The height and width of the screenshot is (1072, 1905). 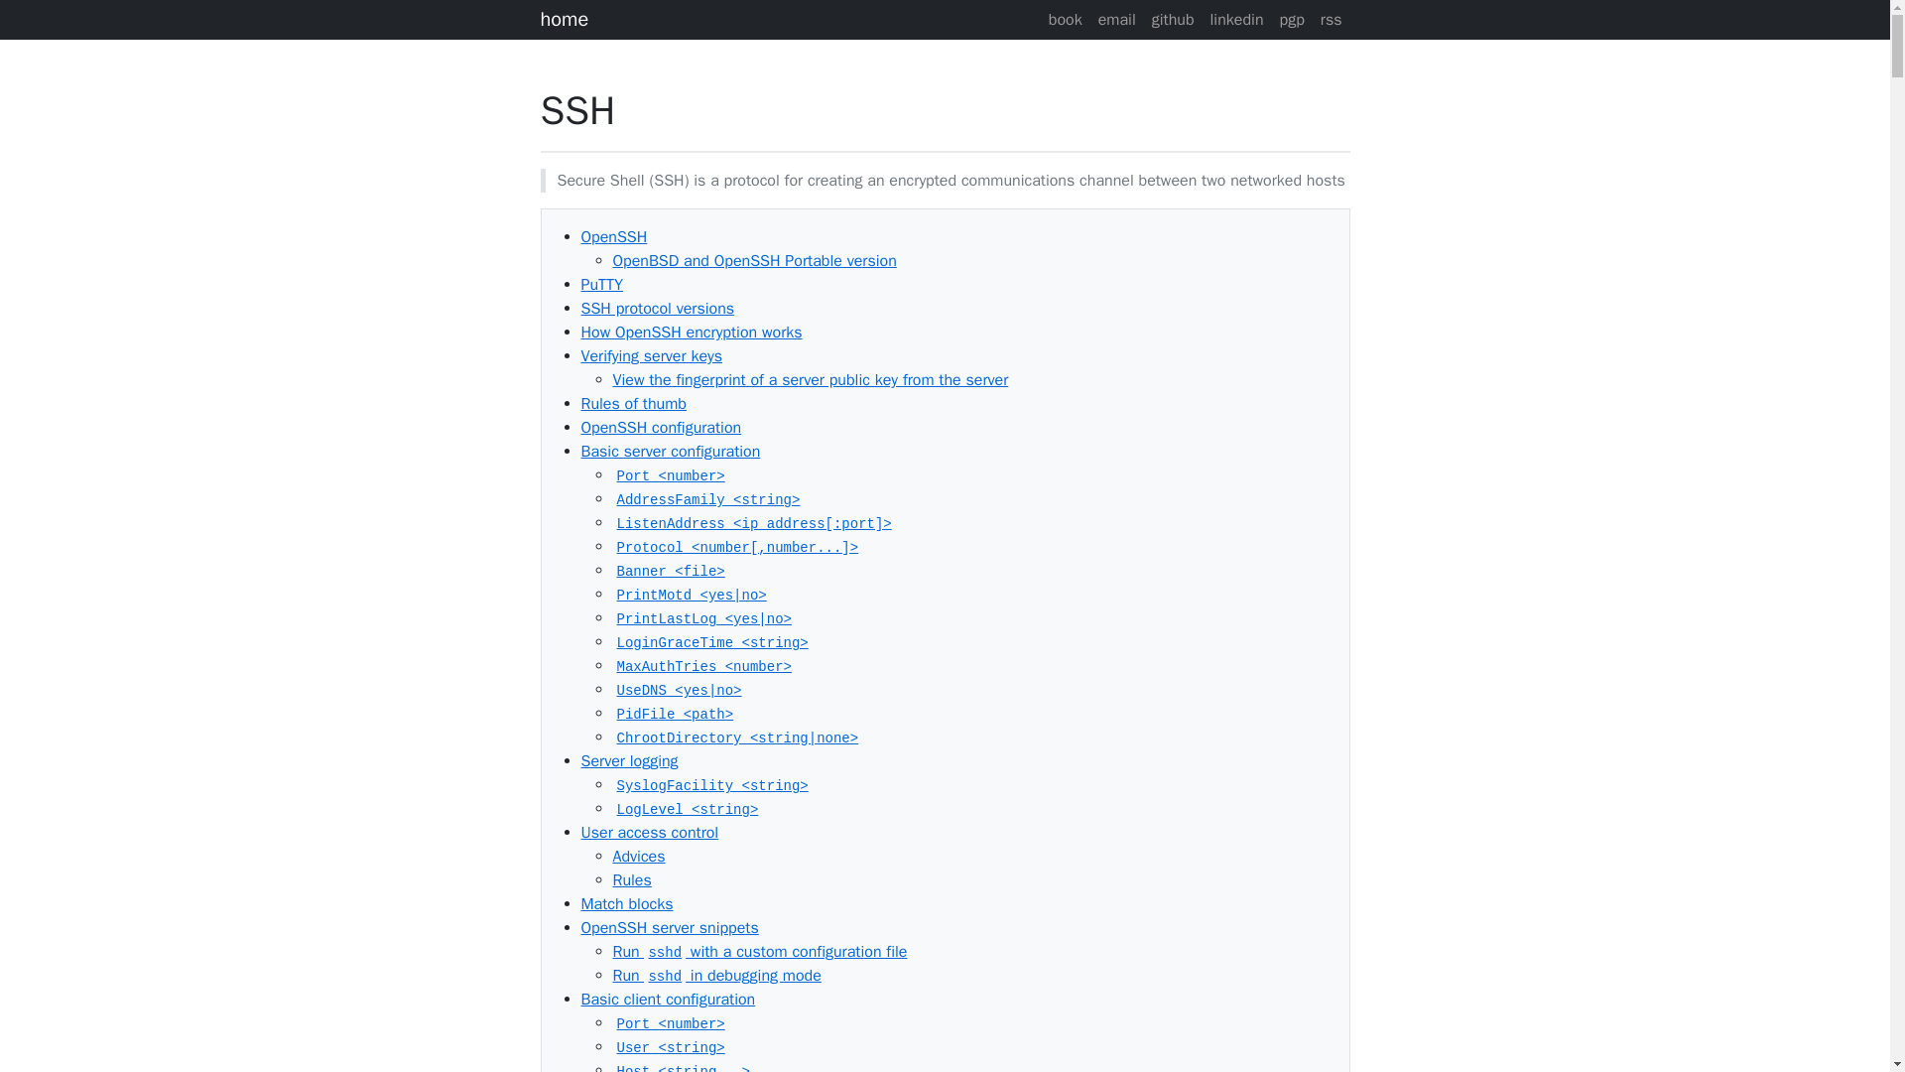 What do you see at coordinates (627, 903) in the screenshot?
I see `Match blocks` at bounding box center [627, 903].